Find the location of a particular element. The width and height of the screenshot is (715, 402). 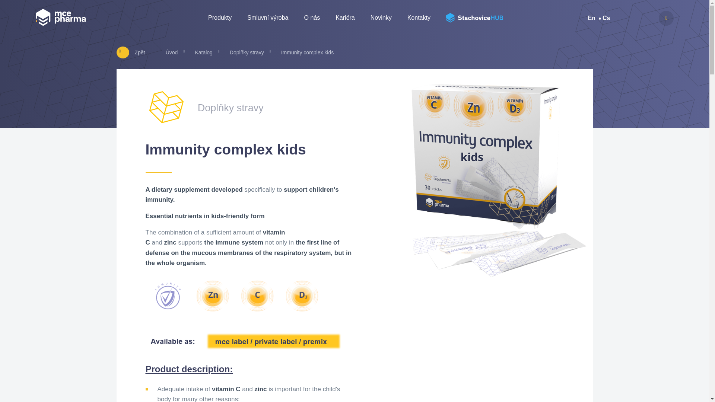

Kontakty is located at coordinates (419, 17).